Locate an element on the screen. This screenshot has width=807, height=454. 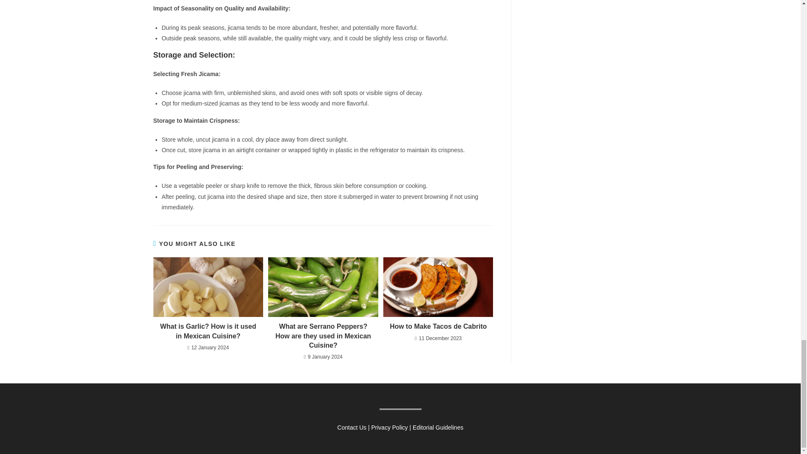
What is Garlic? How is it used in Mexican Cuisine? is located at coordinates (208, 331).